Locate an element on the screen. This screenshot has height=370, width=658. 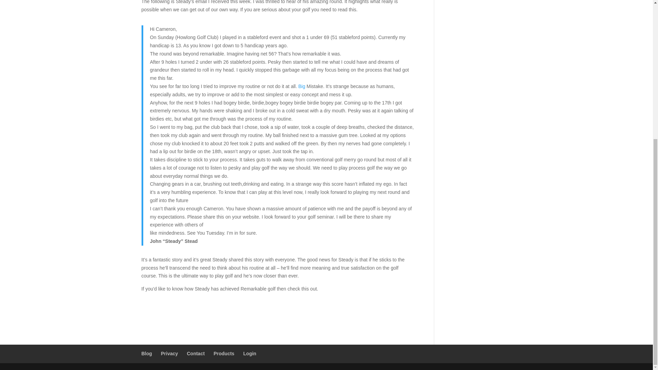
Contact is located at coordinates (196, 354).